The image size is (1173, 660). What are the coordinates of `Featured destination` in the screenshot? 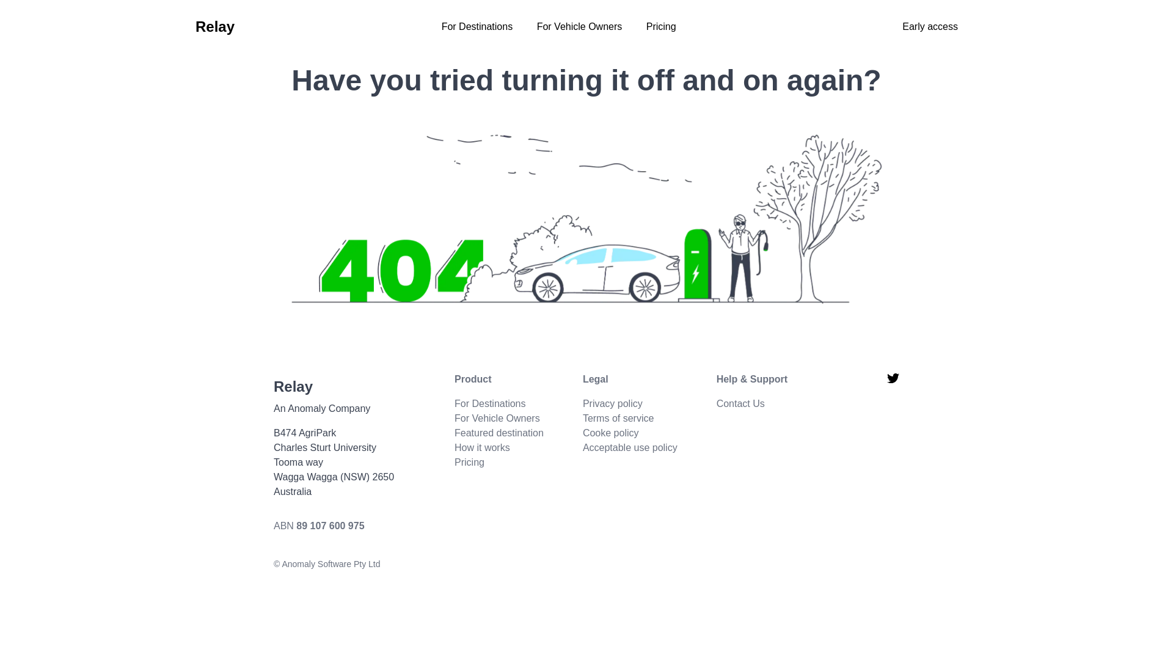 It's located at (499, 433).